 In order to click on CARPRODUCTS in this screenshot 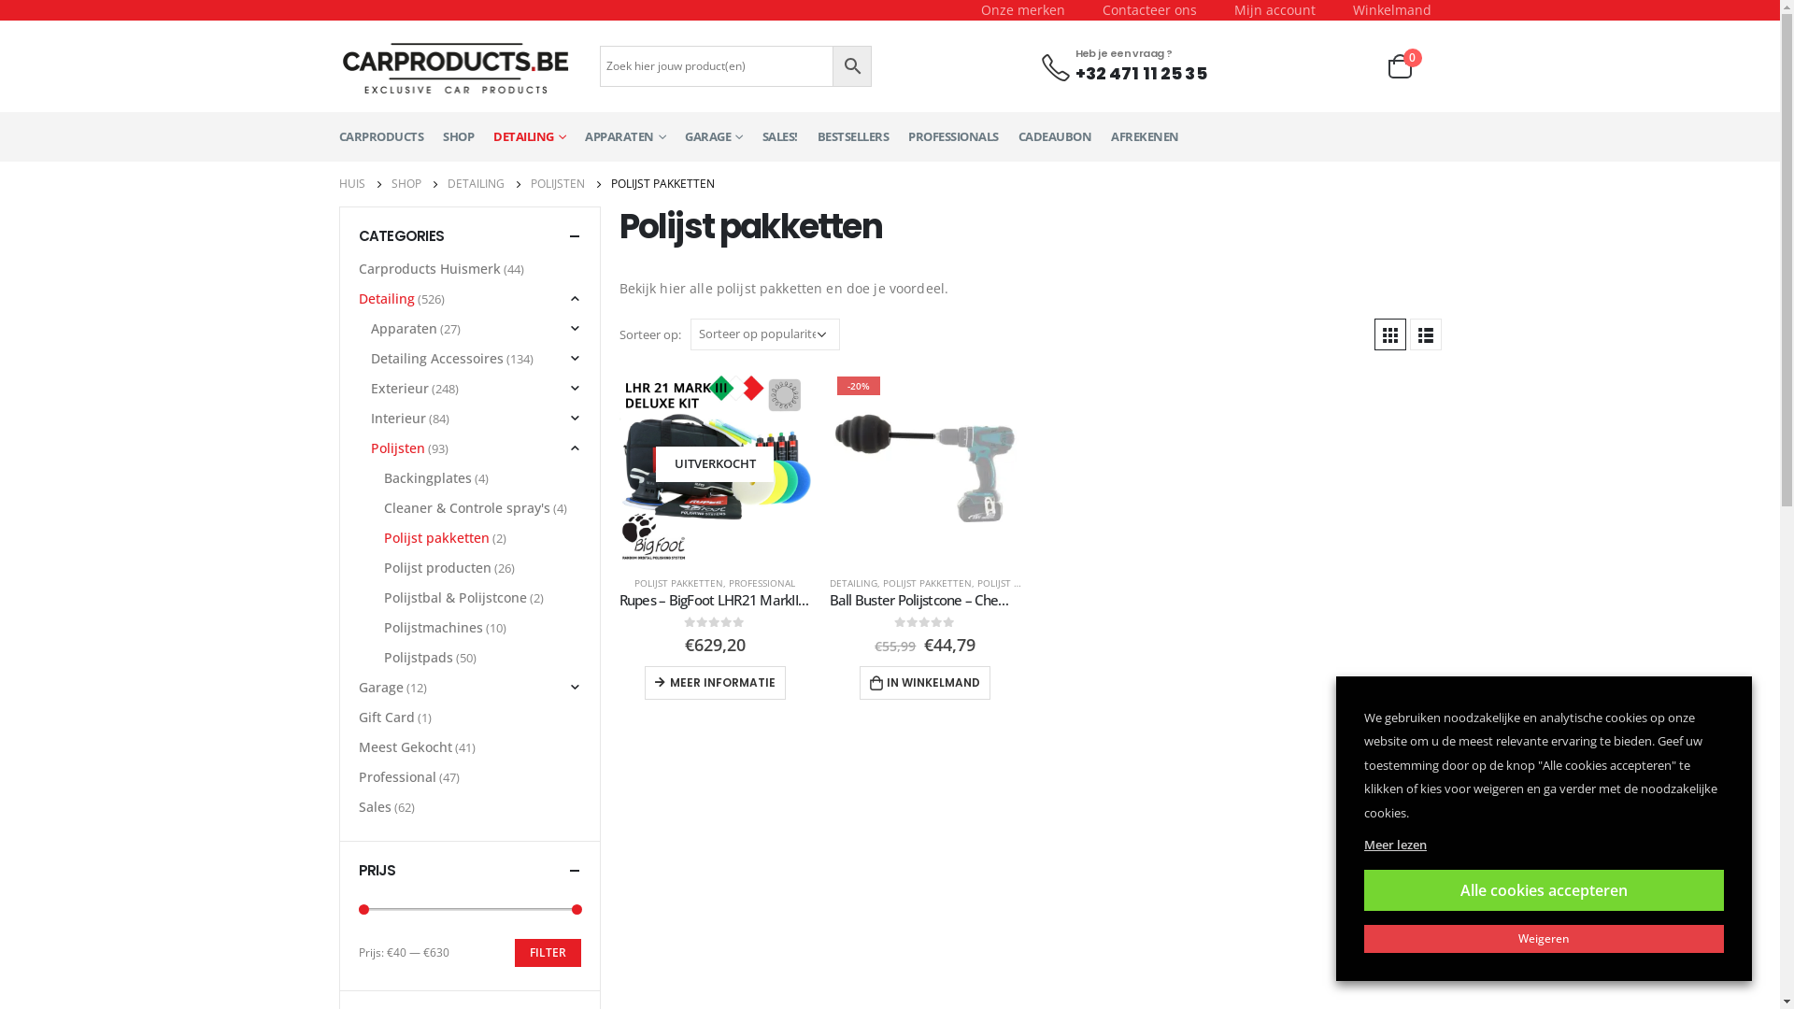, I will do `click(381, 136)`.